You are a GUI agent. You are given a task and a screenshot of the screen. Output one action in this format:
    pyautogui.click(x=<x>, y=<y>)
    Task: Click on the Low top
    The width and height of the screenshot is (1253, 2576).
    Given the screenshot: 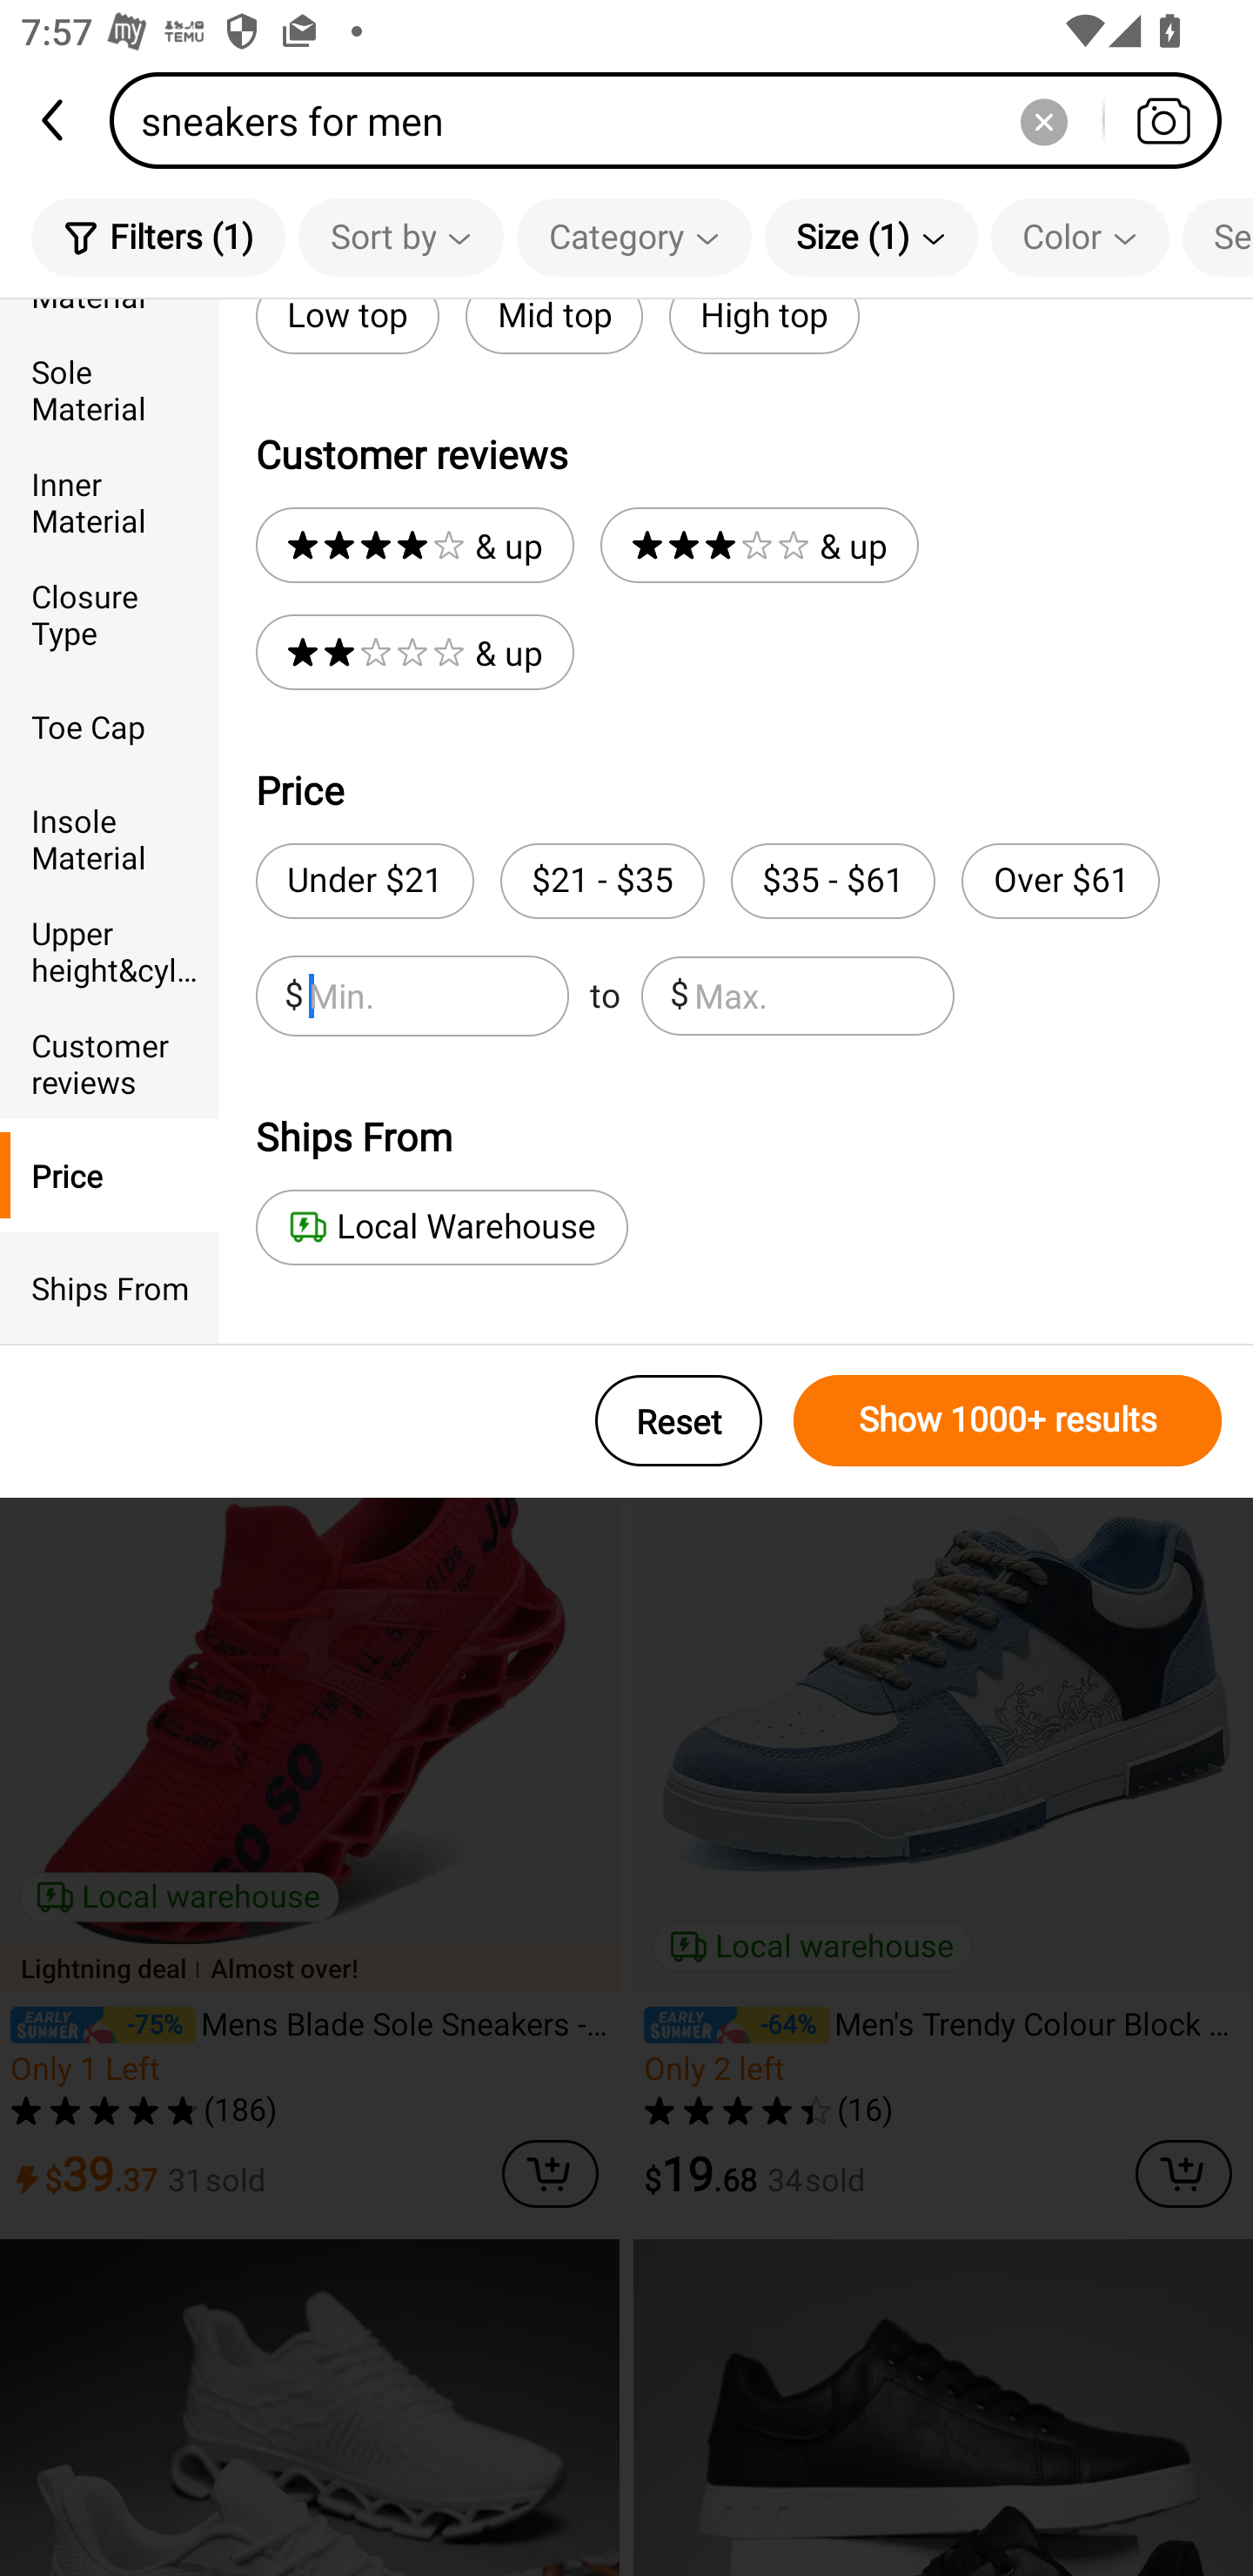 What is the action you would take?
    pyautogui.click(x=347, y=327)
    